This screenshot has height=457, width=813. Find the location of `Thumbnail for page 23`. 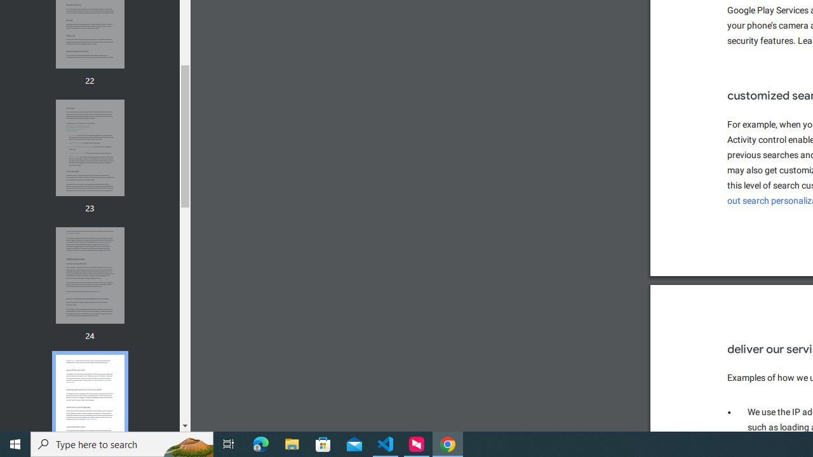

Thumbnail for page 23 is located at coordinates (90, 149).